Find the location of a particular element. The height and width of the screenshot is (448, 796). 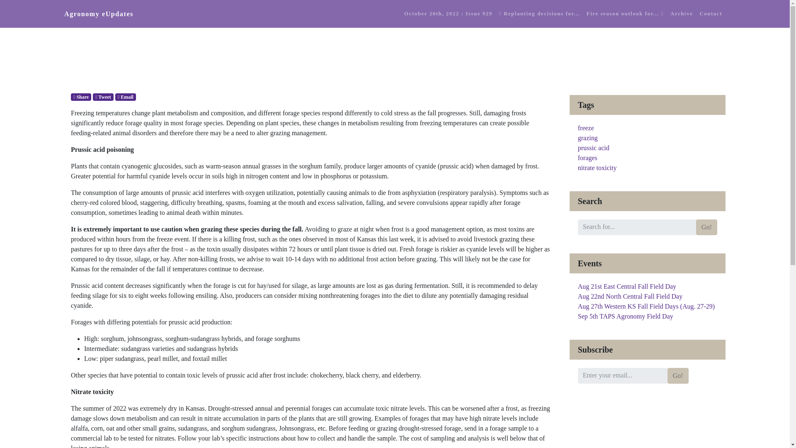

October 20th, 2022 : Issue 929 is located at coordinates (449, 14).